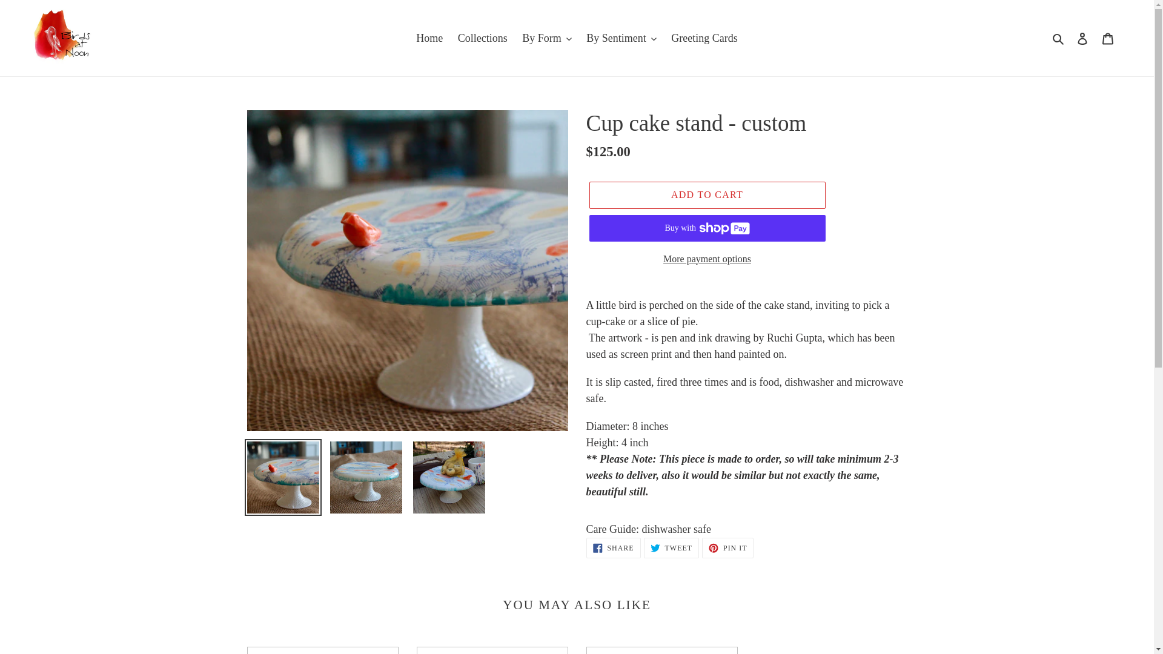 The image size is (1163, 654). Describe the element at coordinates (429, 38) in the screenshot. I see `Home` at that location.